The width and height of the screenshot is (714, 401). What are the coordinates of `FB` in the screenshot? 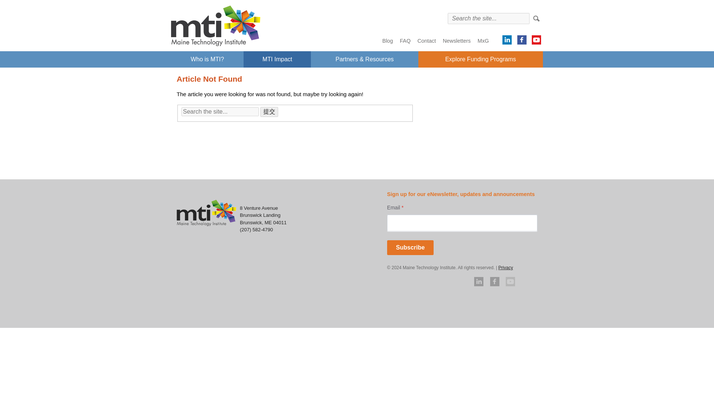 It's located at (522, 39).